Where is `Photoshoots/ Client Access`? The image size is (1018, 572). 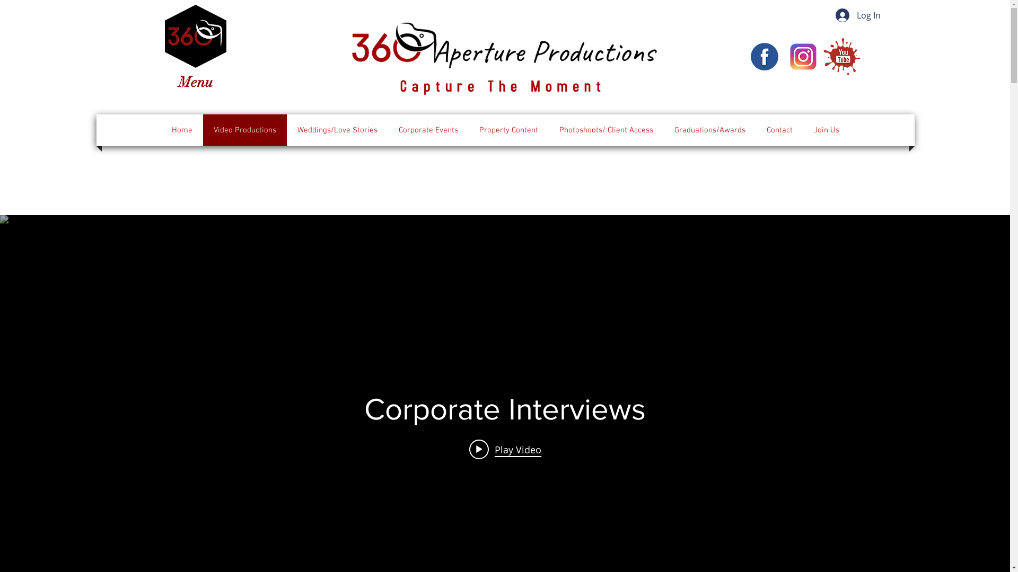 Photoshoots/ Client Access is located at coordinates (607, 130).